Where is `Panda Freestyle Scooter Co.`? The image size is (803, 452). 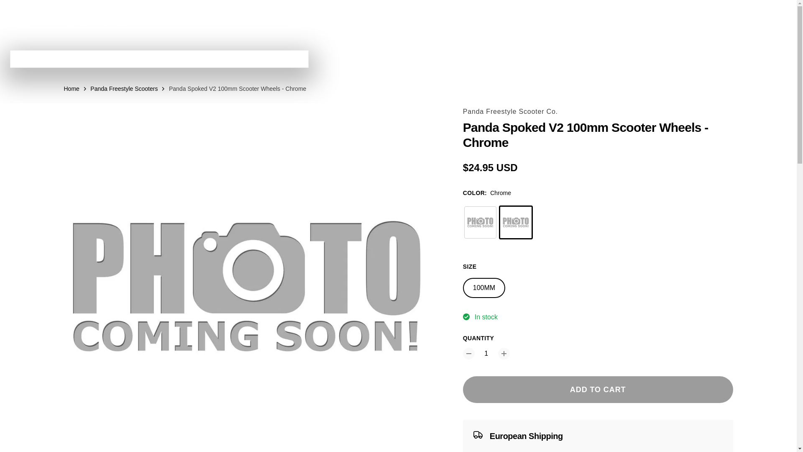 Panda Freestyle Scooter Co. is located at coordinates (510, 111).